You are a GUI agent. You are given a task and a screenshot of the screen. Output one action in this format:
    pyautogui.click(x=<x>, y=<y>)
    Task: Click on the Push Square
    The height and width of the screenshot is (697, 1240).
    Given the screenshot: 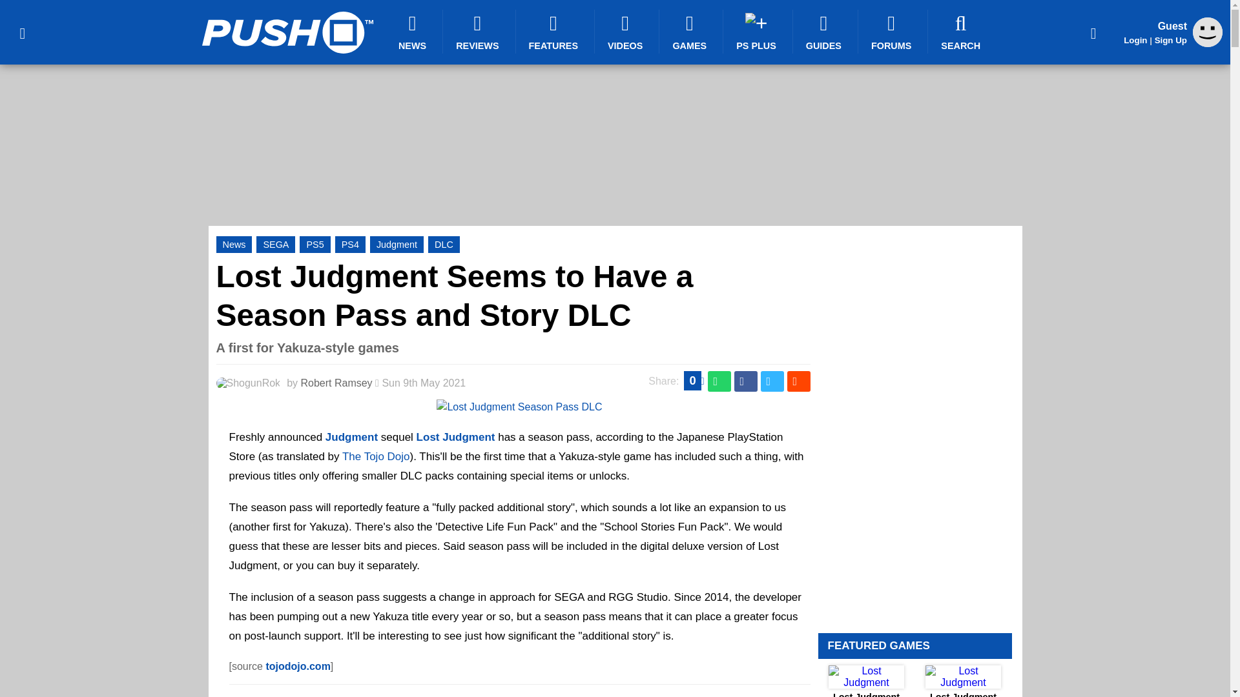 What is the action you would take?
    pyautogui.click(x=287, y=32)
    